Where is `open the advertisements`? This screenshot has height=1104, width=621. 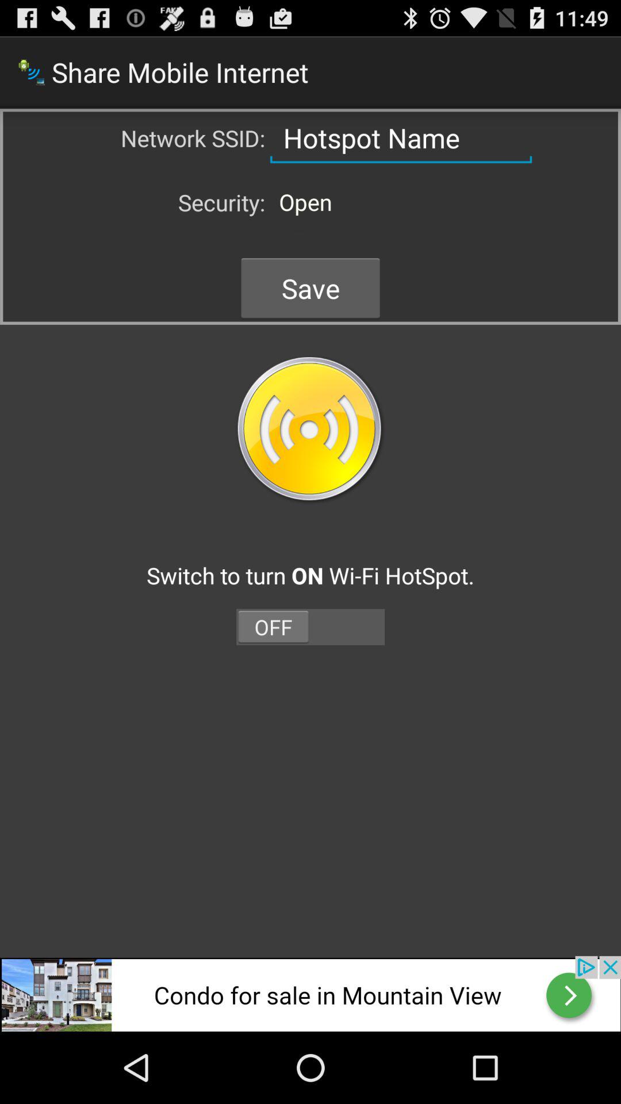 open the advertisements is located at coordinates (310, 994).